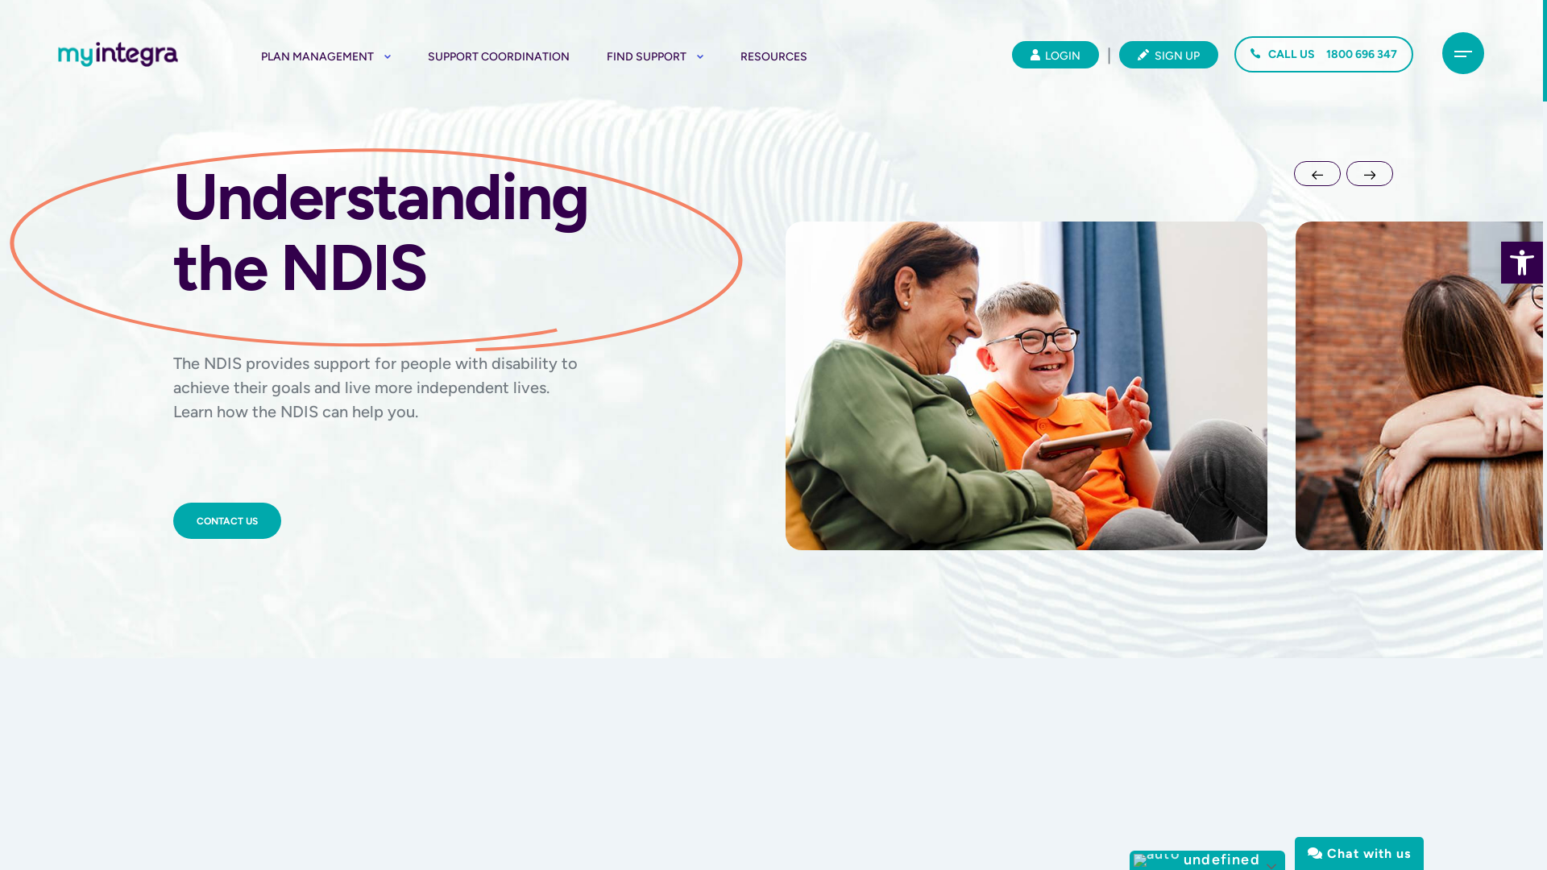  What do you see at coordinates (1522, 263) in the screenshot?
I see `Open toolbar
Accessibility Tools` at bounding box center [1522, 263].